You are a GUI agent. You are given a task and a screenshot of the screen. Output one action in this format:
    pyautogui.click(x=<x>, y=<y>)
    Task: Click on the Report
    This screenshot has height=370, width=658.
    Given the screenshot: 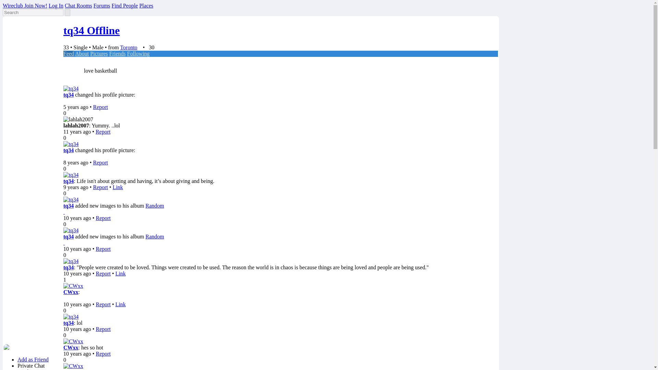 What is the action you would take?
    pyautogui.click(x=100, y=107)
    